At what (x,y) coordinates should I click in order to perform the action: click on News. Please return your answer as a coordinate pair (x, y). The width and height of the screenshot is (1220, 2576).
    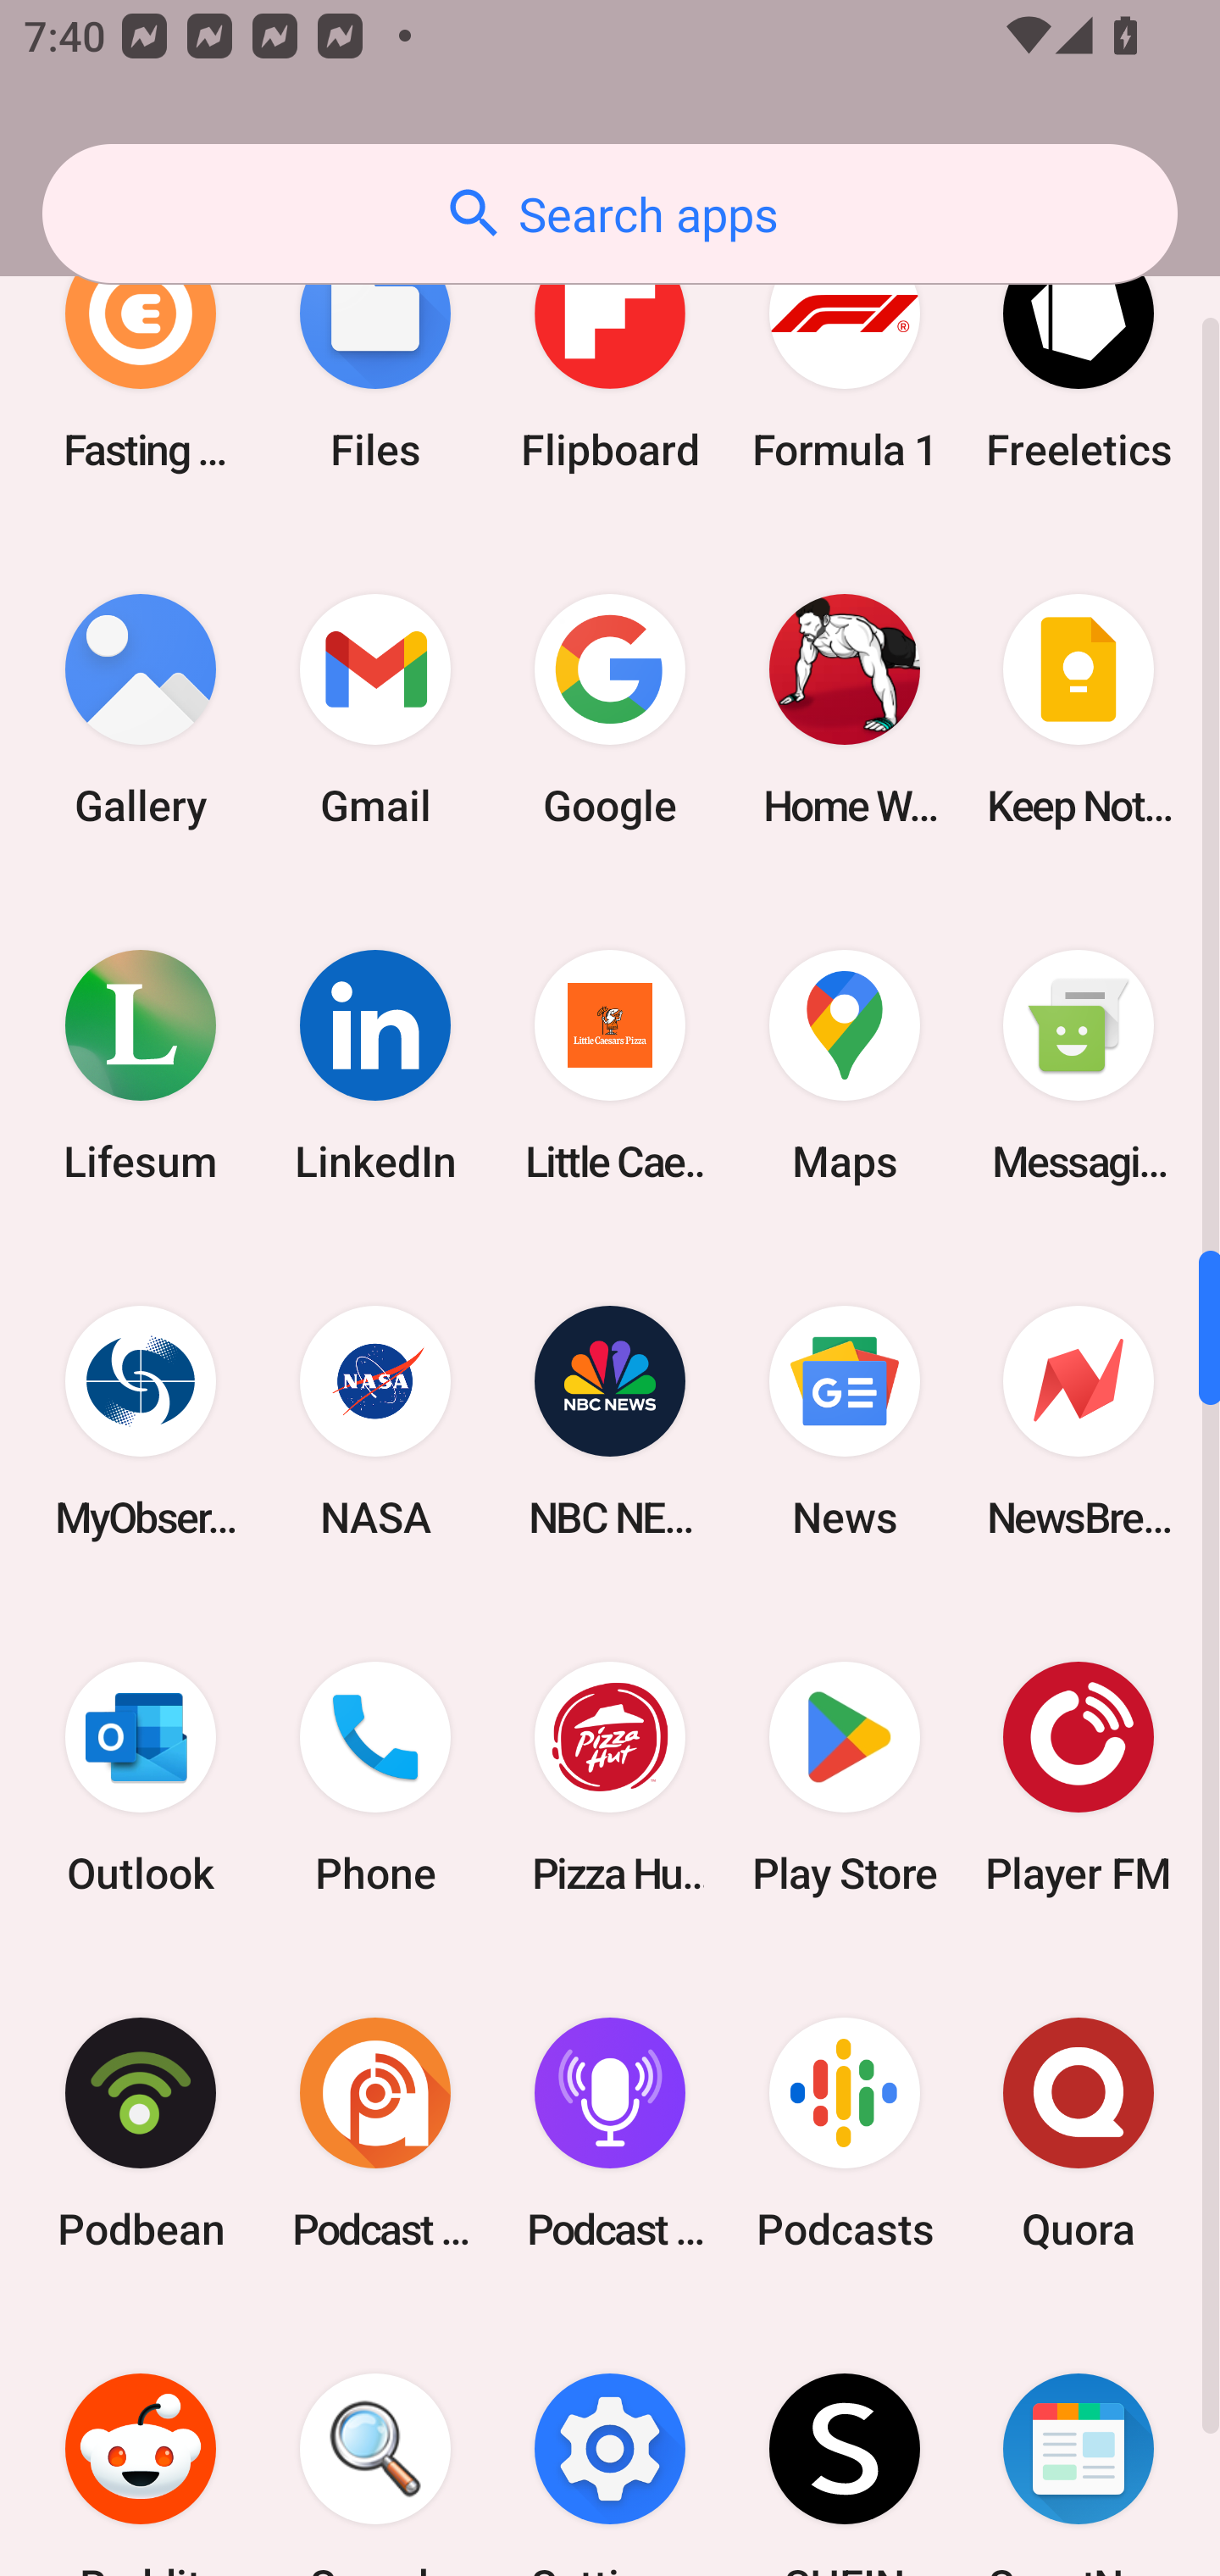
    Looking at the image, I should click on (844, 1422).